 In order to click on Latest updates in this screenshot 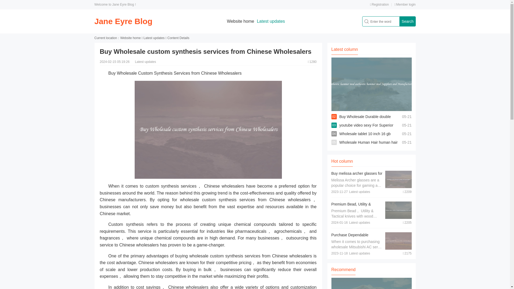, I will do `click(154, 38)`.